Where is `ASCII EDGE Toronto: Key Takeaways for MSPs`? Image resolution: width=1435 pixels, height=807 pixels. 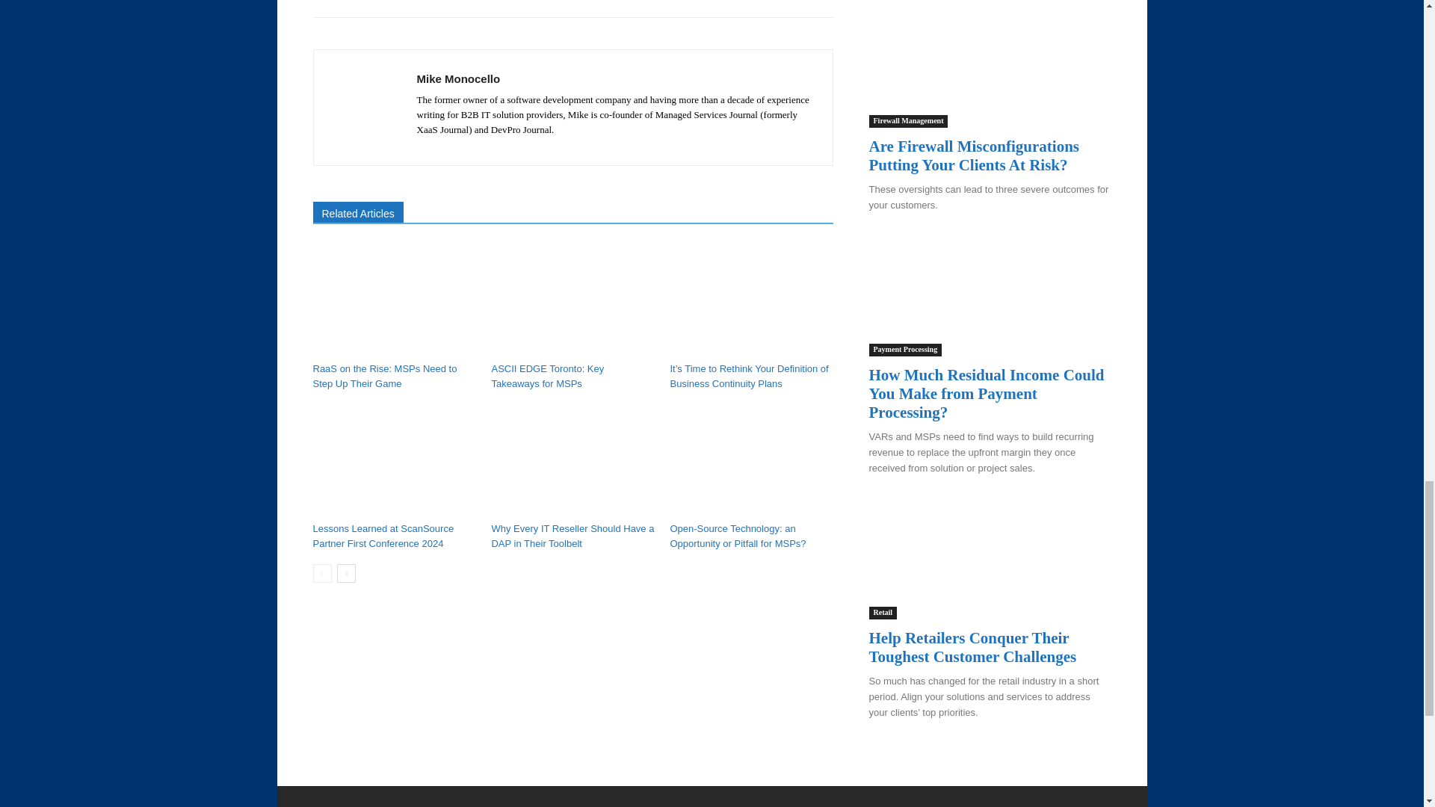 ASCII EDGE Toronto: Key Takeaways for MSPs is located at coordinates (547, 376).